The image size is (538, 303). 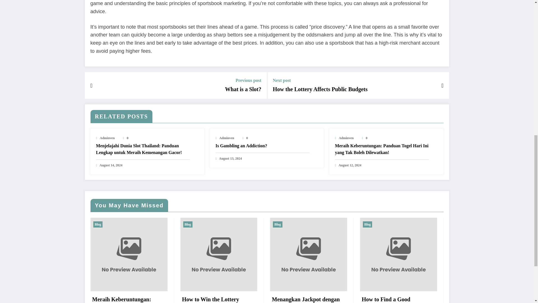 I want to click on Adminven, so click(x=346, y=138).